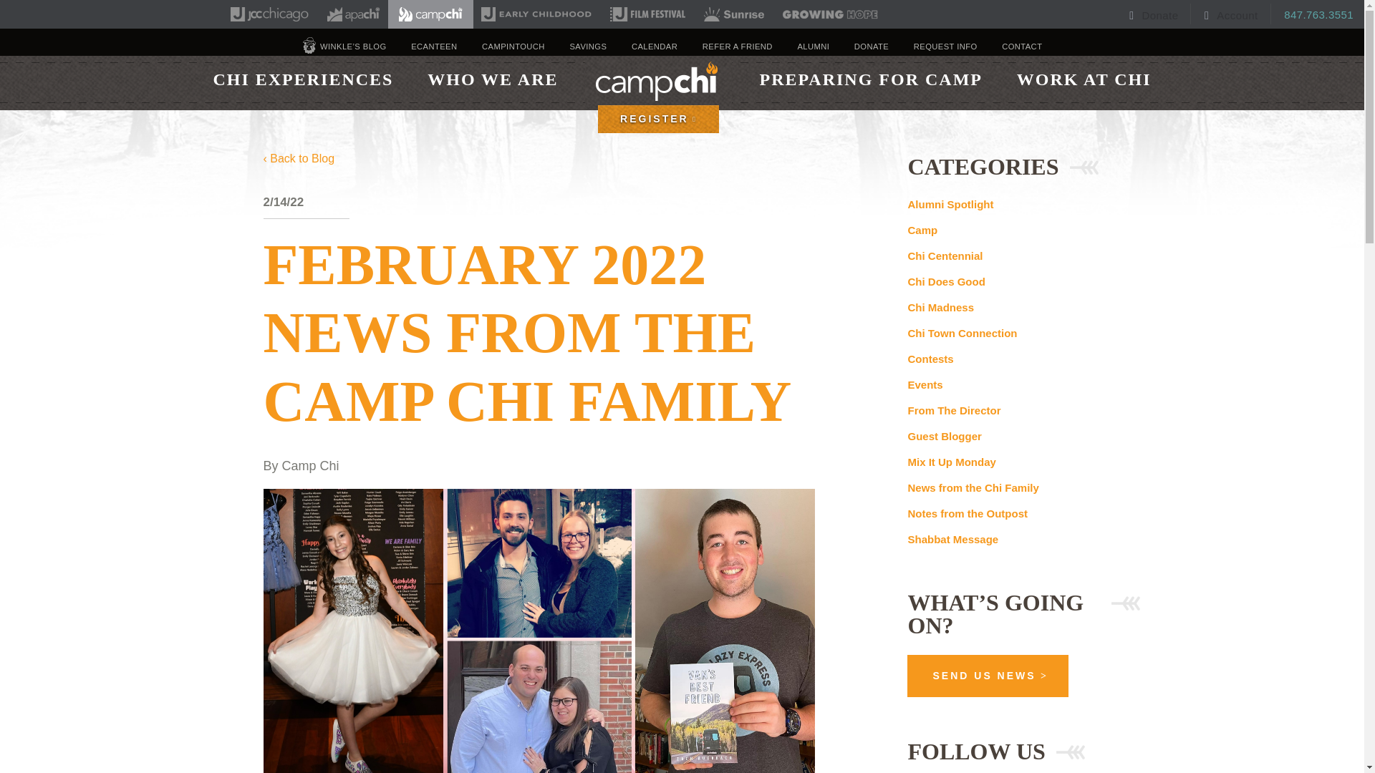 Image resolution: width=1375 pixels, height=773 pixels. Describe the element at coordinates (1313, 14) in the screenshot. I see `847.763.3551` at that location.